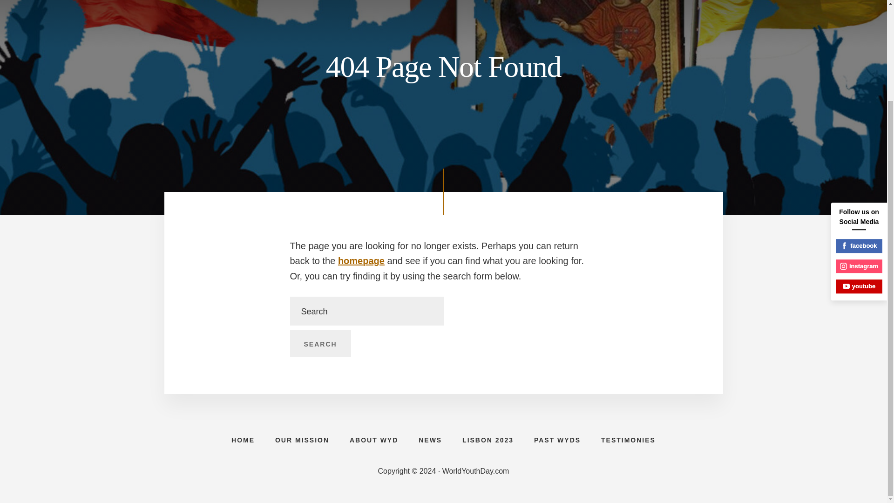  Describe the element at coordinates (302, 440) in the screenshot. I see `OUR MISSION` at that location.